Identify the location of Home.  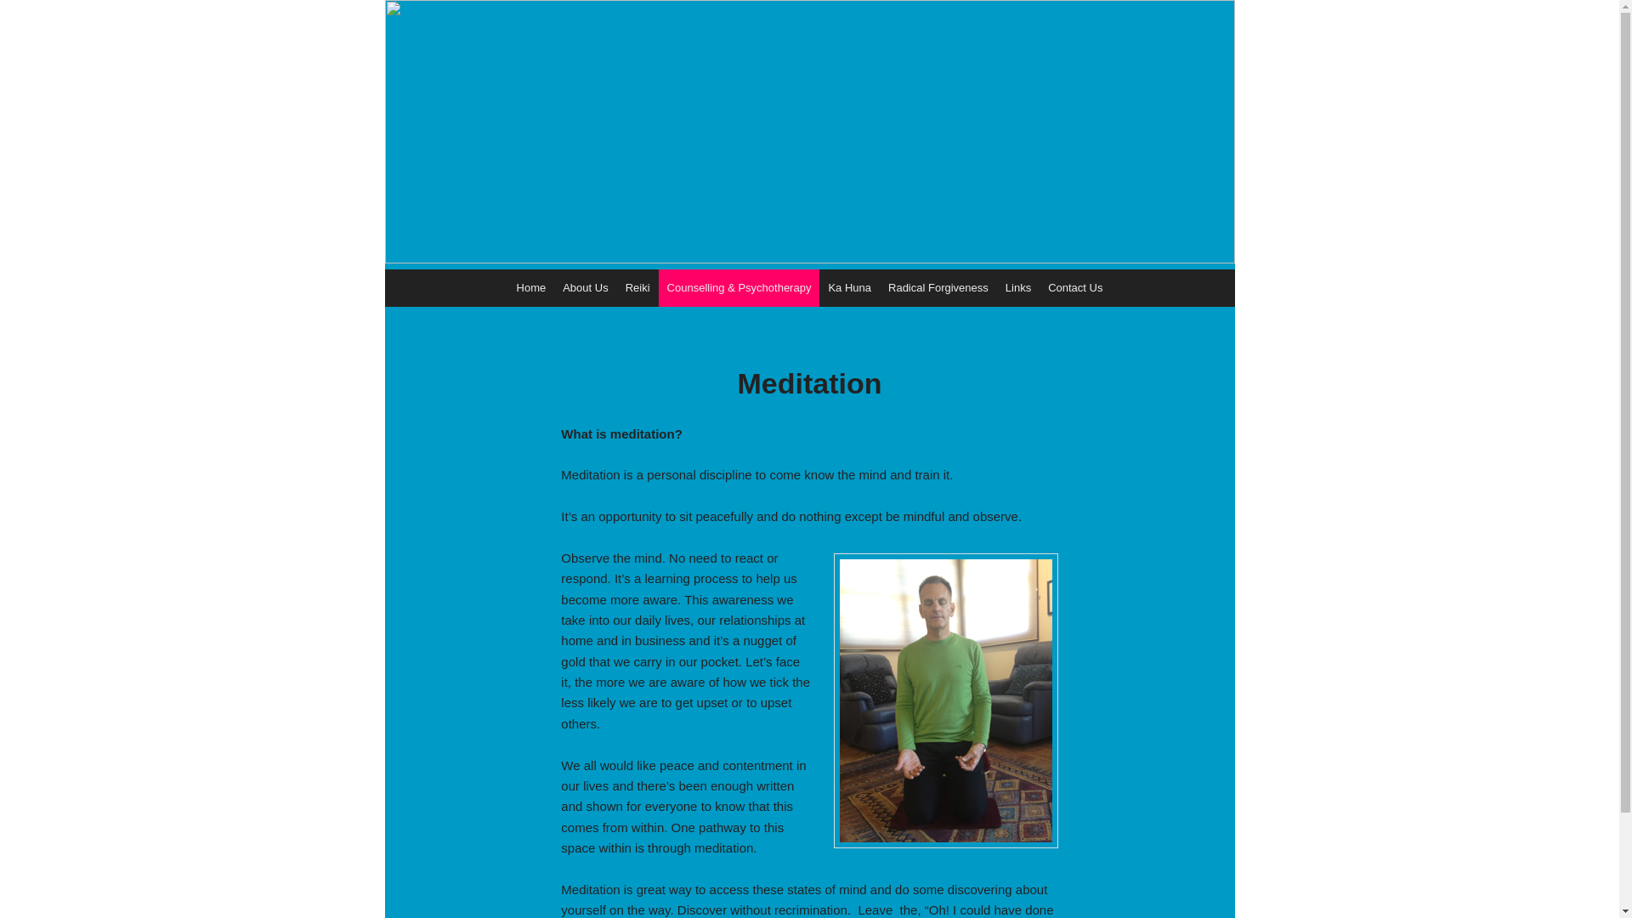
(532, 287).